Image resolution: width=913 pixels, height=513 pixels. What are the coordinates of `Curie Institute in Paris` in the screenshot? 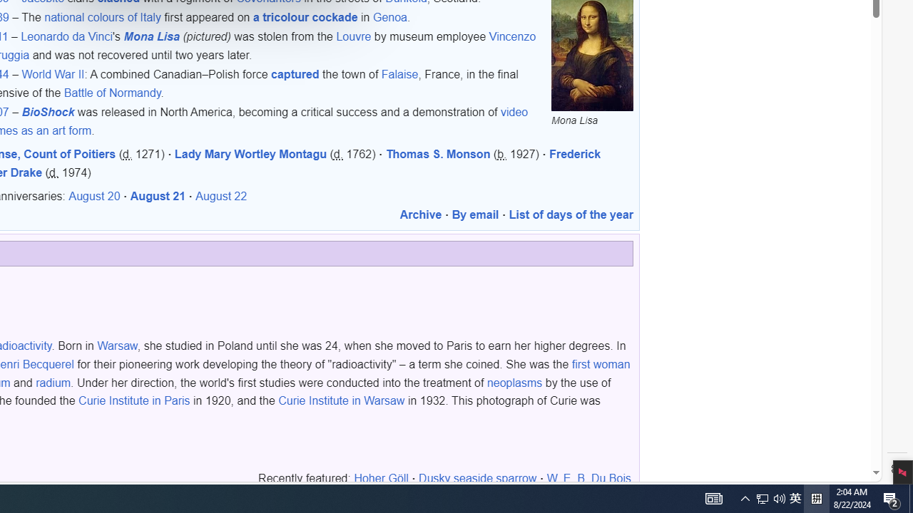 It's located at (134, 400).